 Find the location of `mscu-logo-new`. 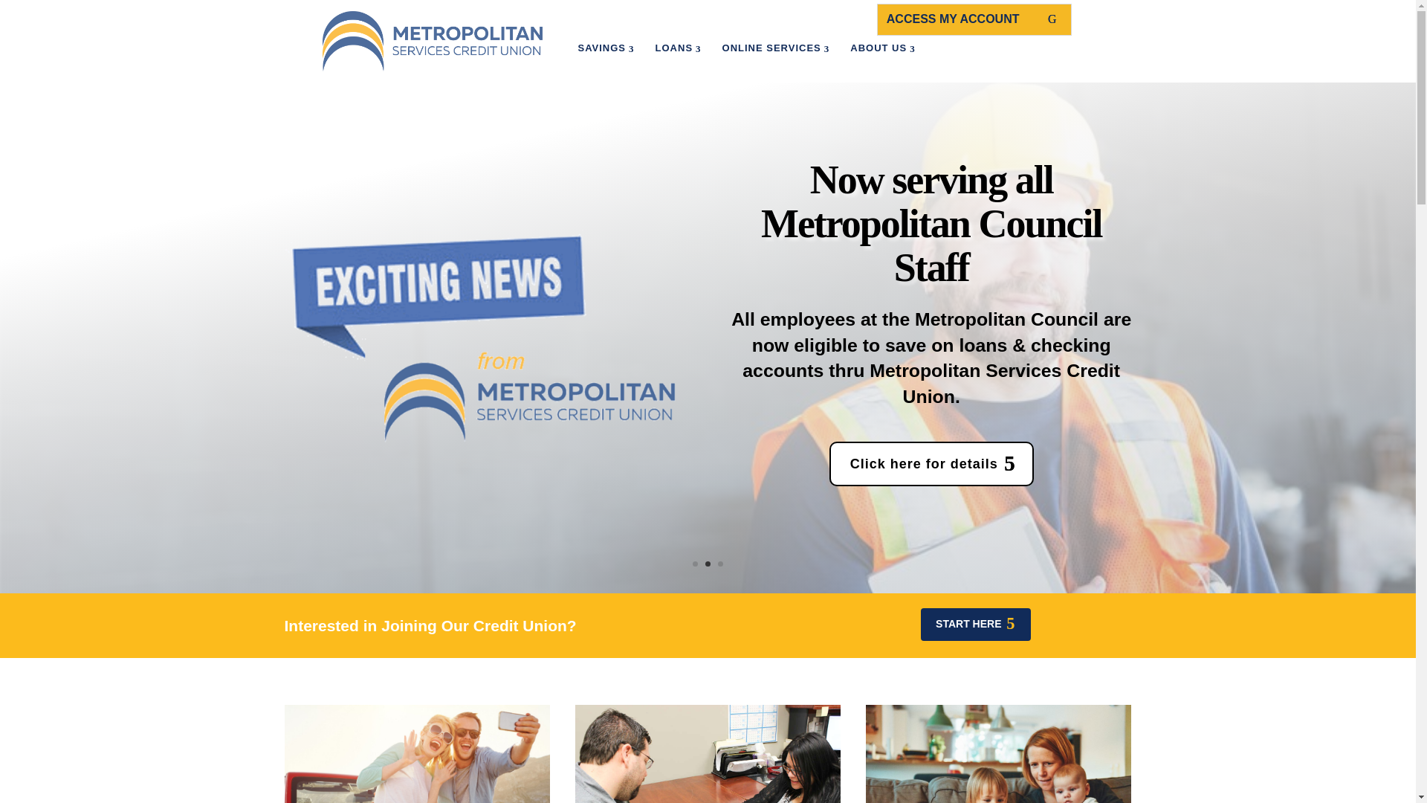

mscu-logo-new is located at coordinates (432, 42).